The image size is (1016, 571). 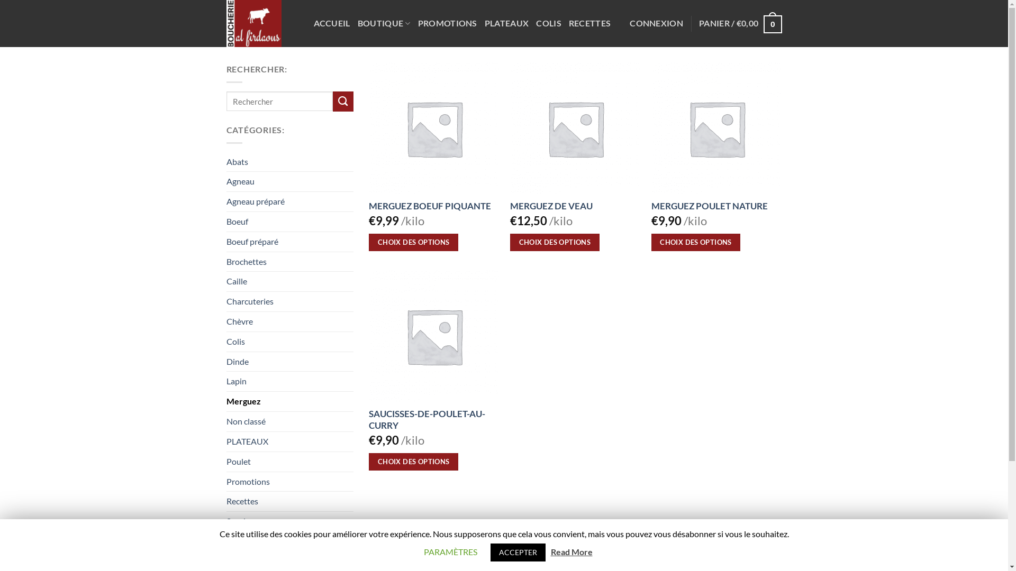 What do you see at coordinates (290, 442) in the screenshot?
I see `PLATEAUX` at bounding box center [290, 442].